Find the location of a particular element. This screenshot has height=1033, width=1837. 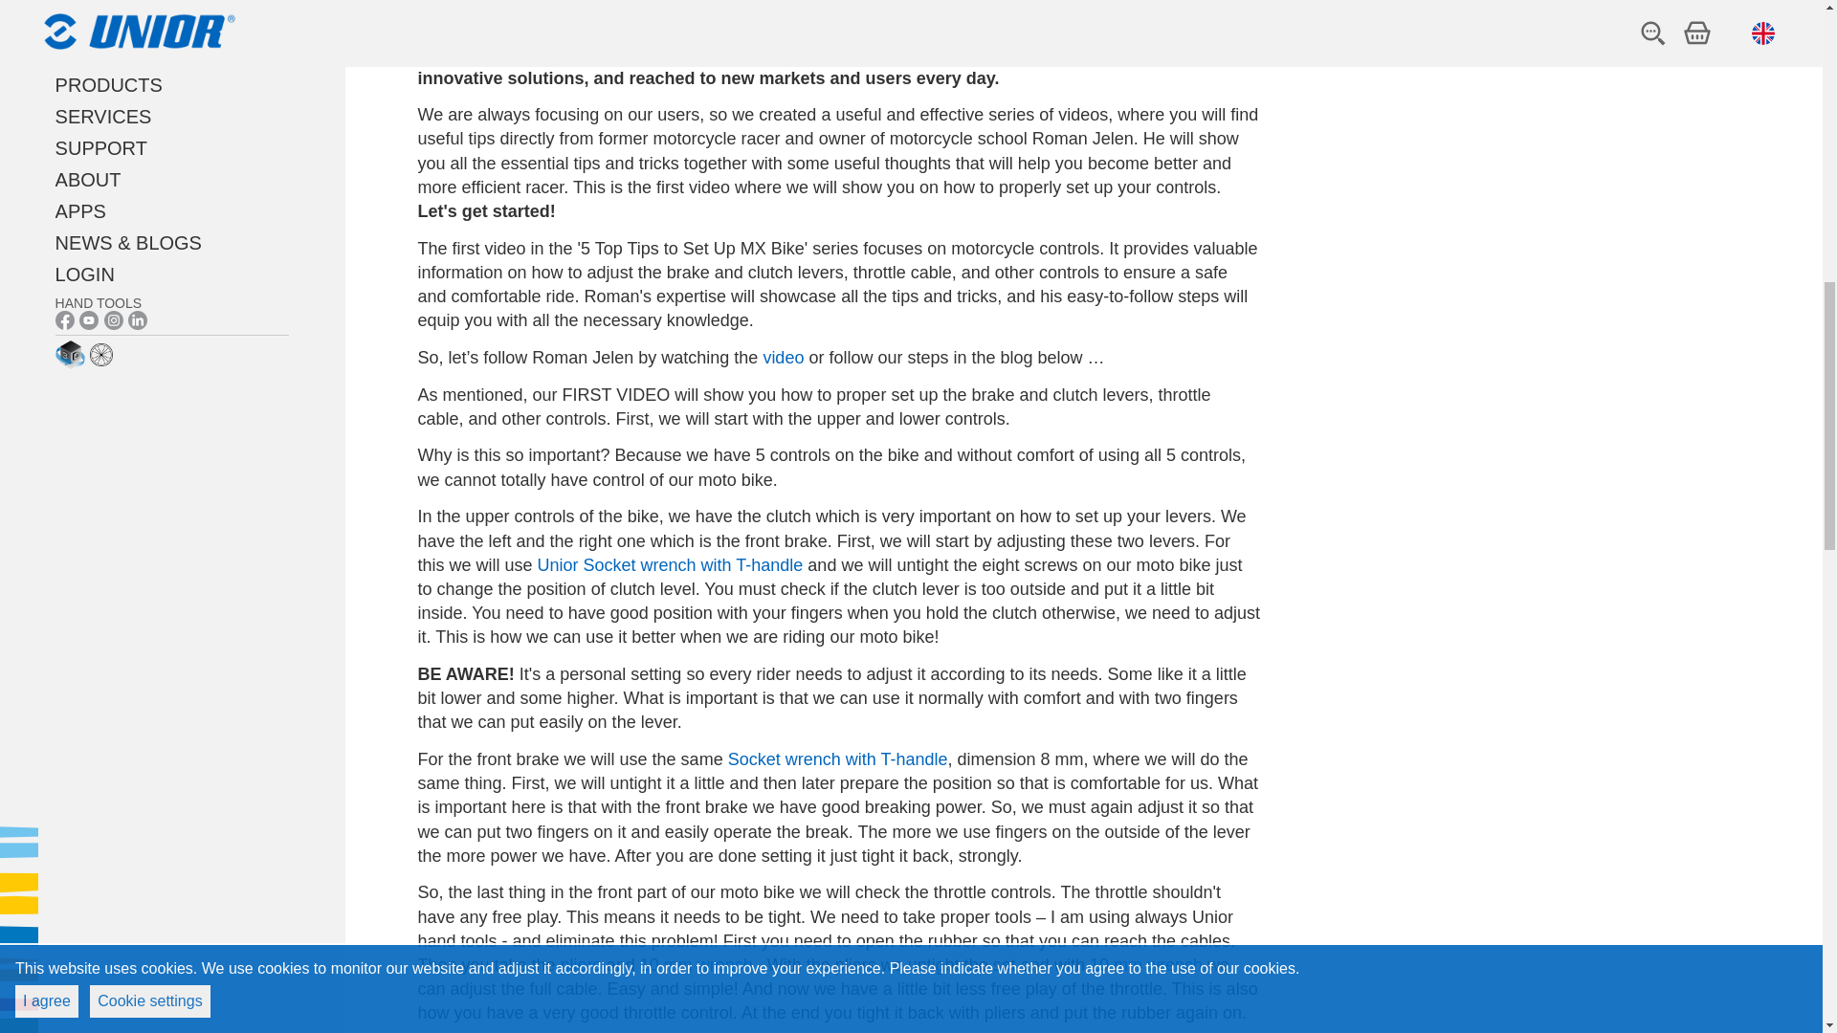

video is located at coordinates (783, 358).